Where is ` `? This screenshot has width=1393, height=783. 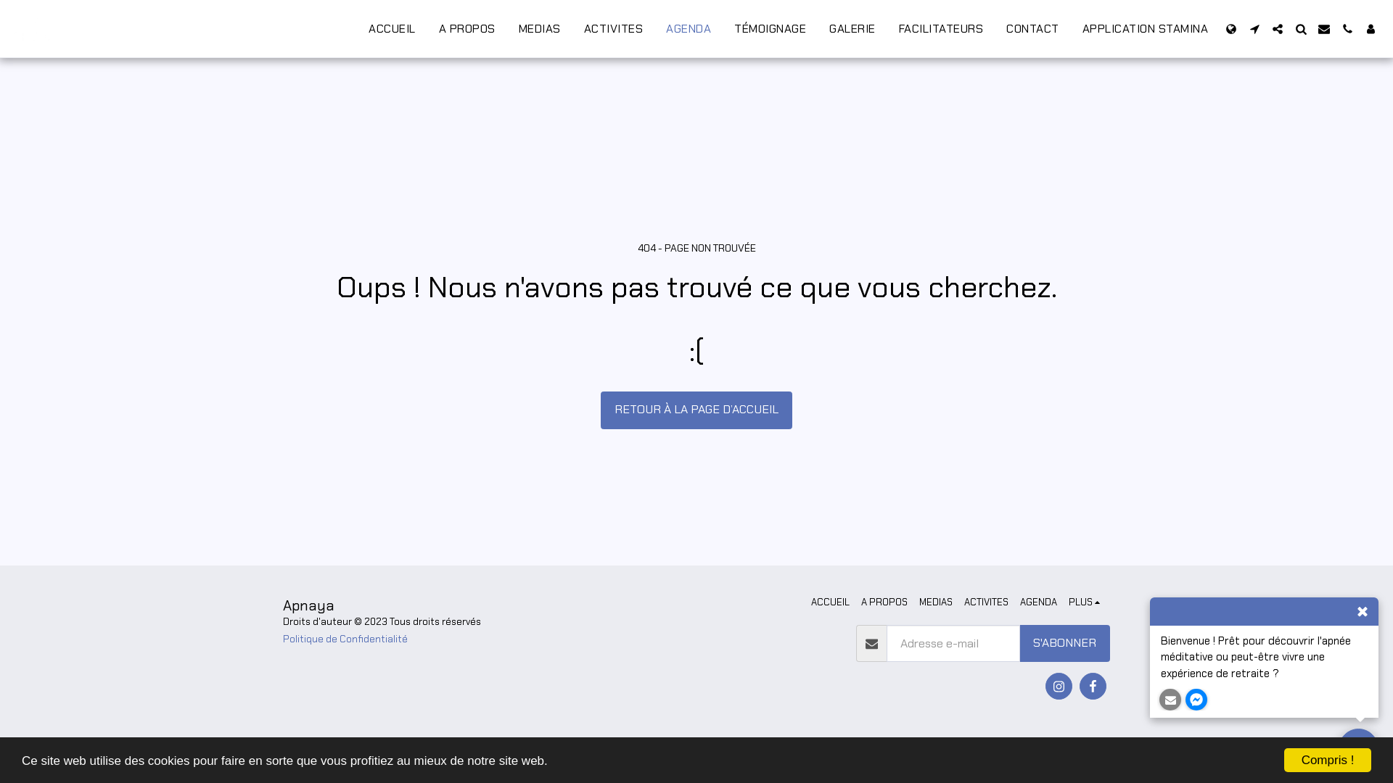
  is located at coordinates (1301, 29).